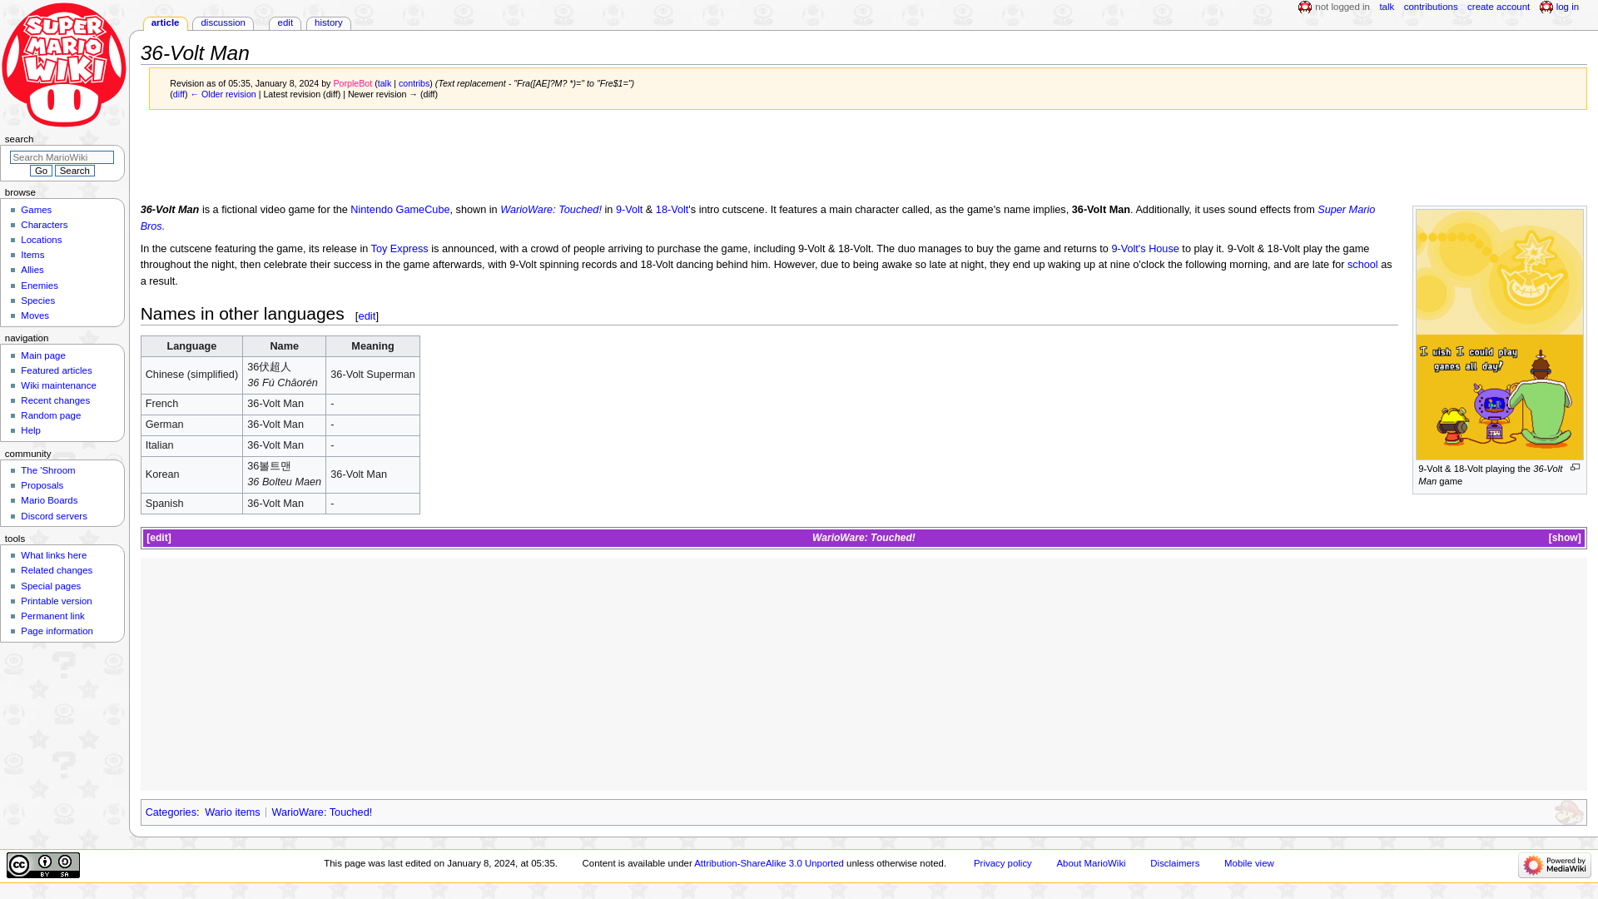  I want to click on 9-Volt's House, so click(1144, 248).